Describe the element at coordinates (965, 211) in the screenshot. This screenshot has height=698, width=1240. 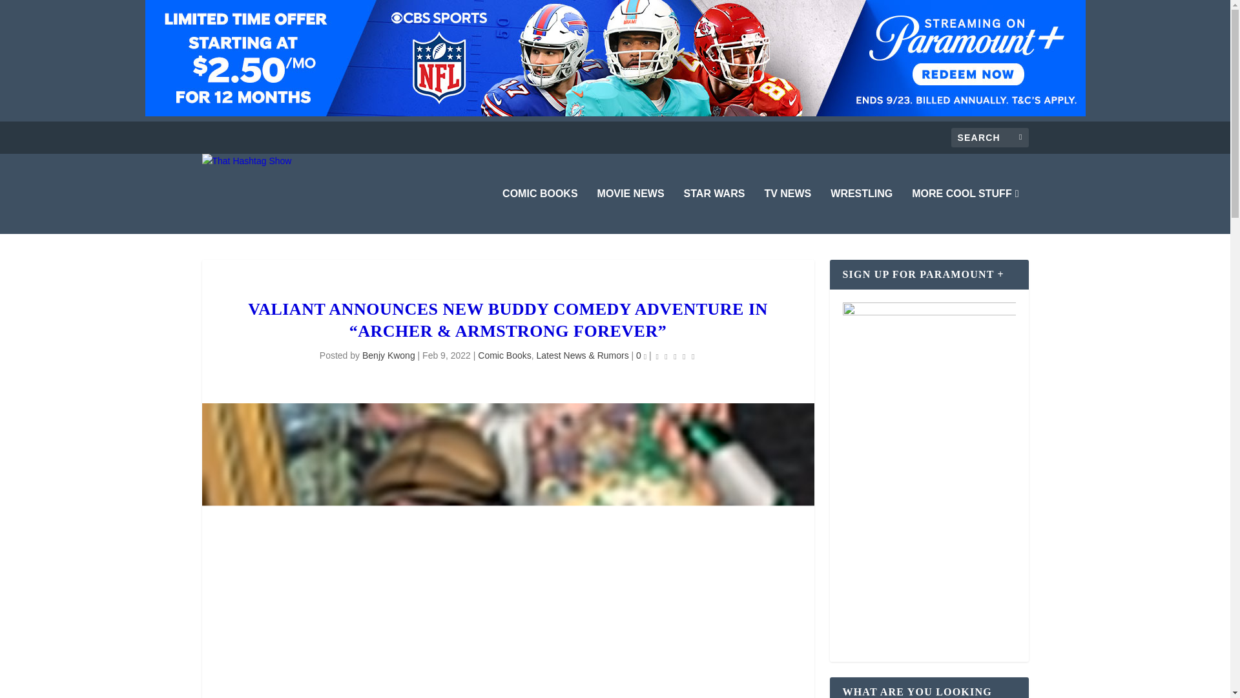
I see `MORE COOL STUFF` at that location.